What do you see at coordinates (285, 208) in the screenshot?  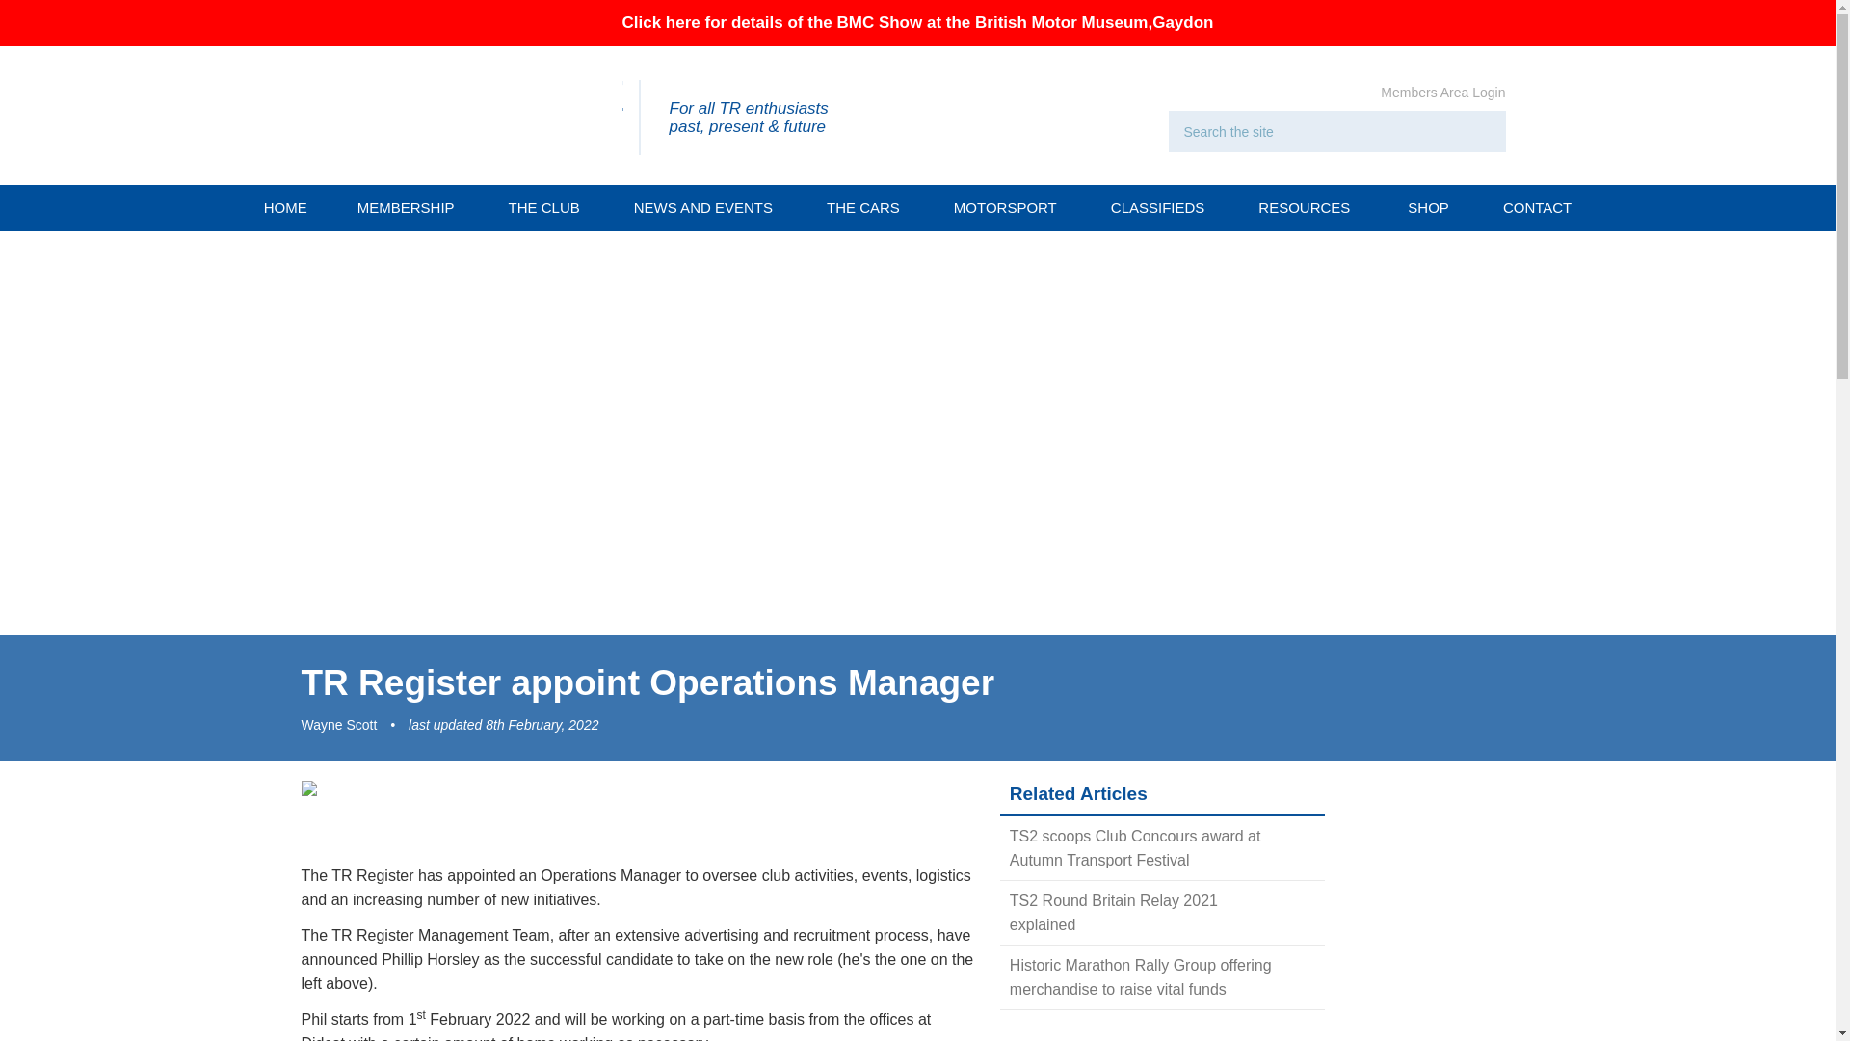 I see `HOME` at bounding box center [285, 208].